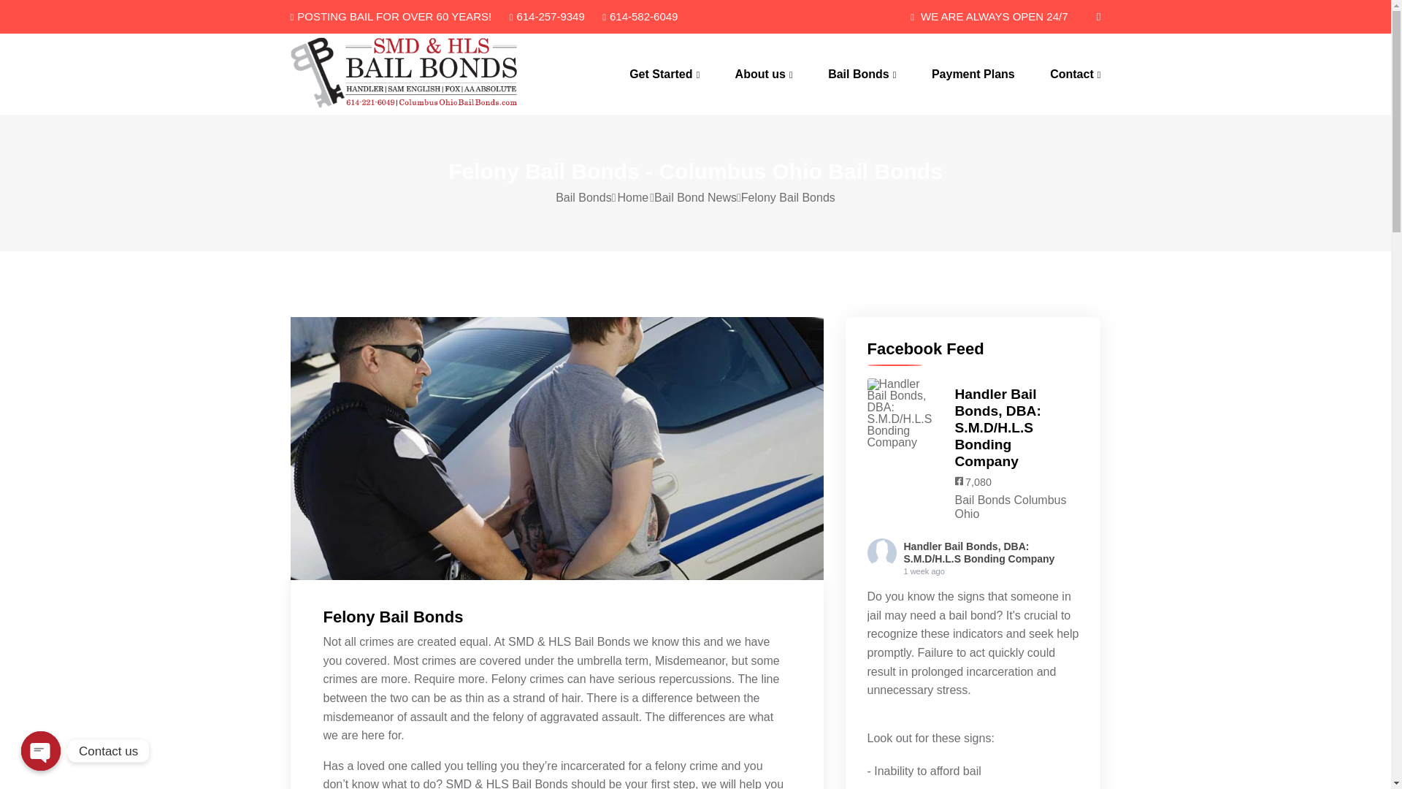 This screenshot has width=1402, height=789. Describe the element at coordinates (383, 73) in the screenshot. I see `Columbus Ohio Bail Bonds` at that location.